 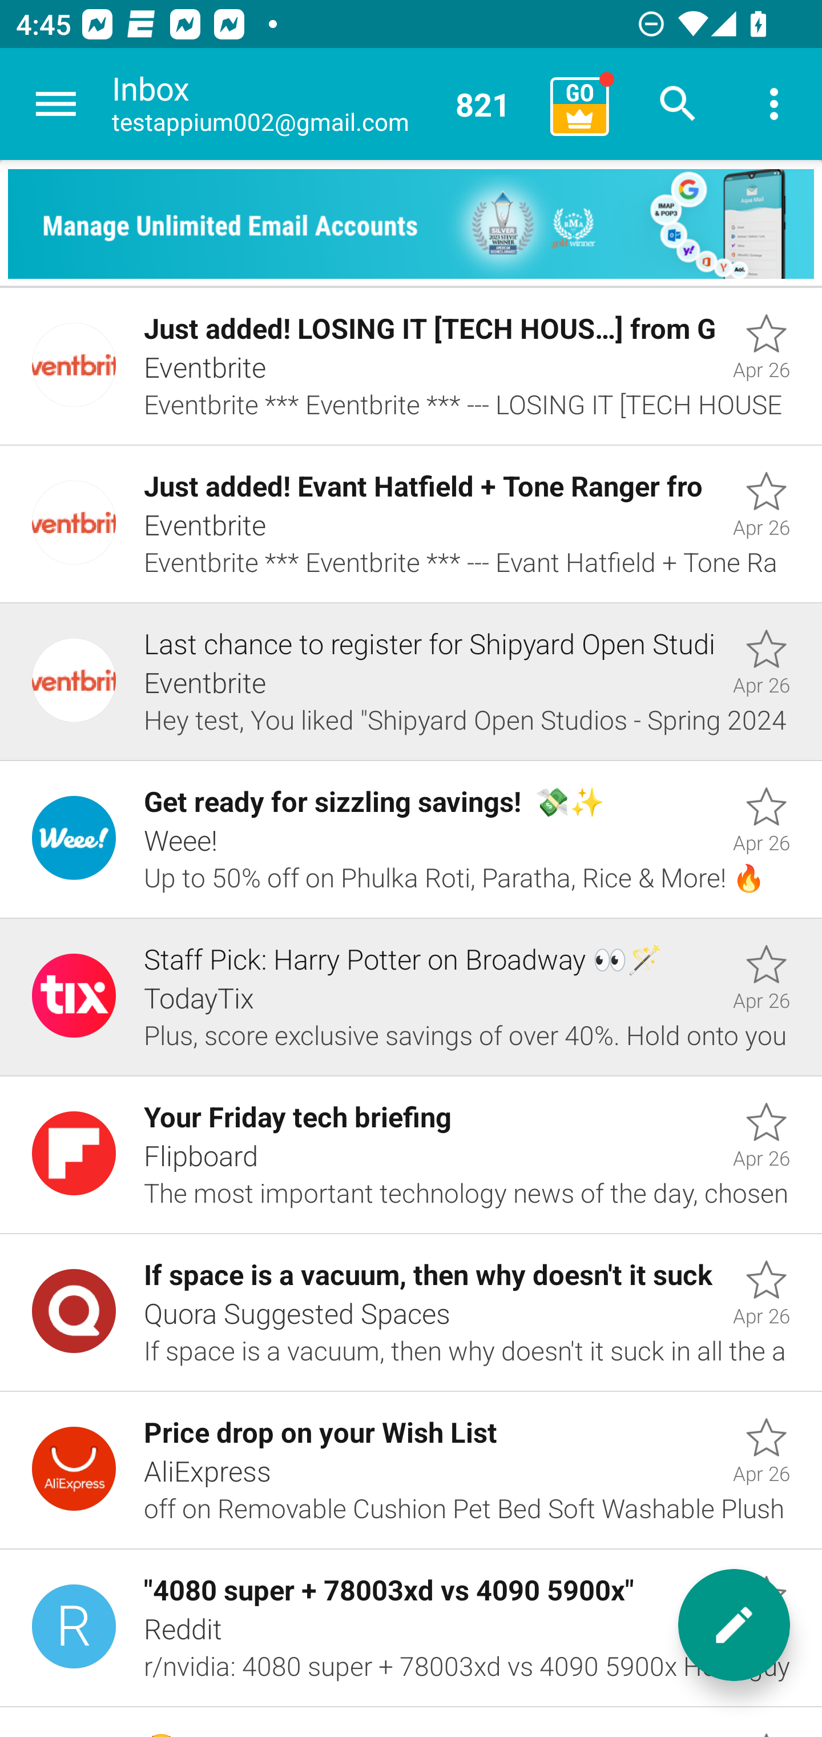 What do you see at coordinates (323, 104) in the screenshot?
I see `Inbox testappium002@gmail.com 821` at bounding box center [323, 104].